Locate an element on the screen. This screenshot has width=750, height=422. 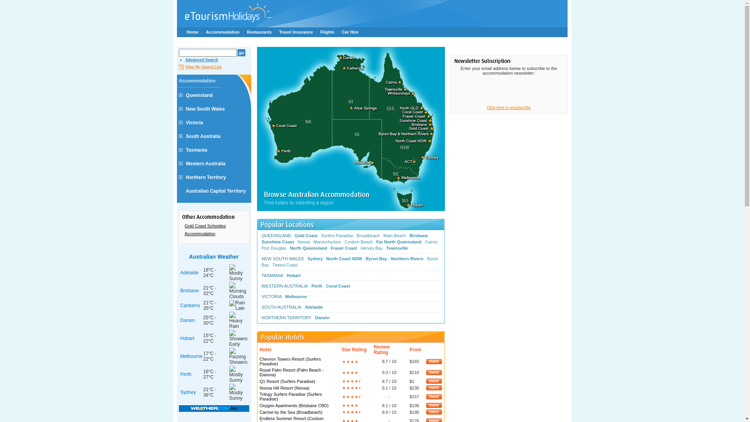
Queensland is located at coordinates (199, 95).